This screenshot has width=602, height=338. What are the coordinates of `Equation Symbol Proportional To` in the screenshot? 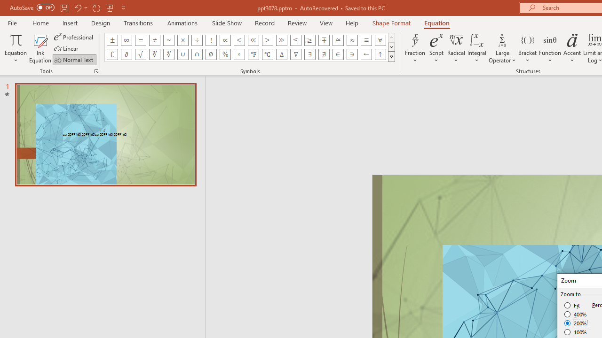 It's located at (225, 40).